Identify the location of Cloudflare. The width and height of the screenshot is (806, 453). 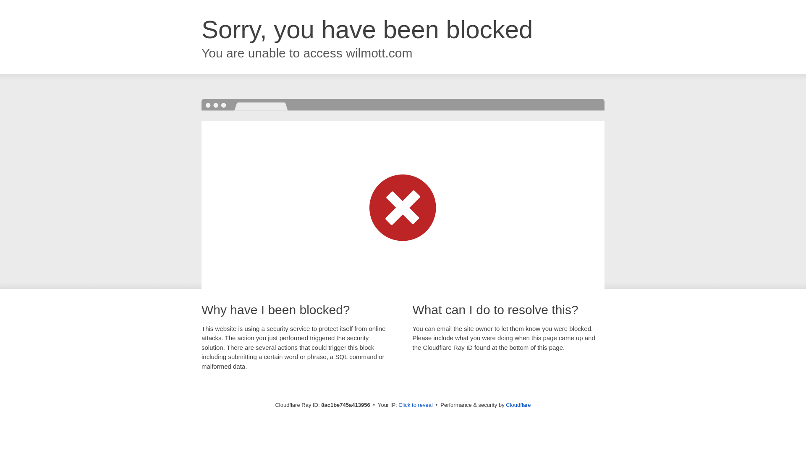
(518, 405).